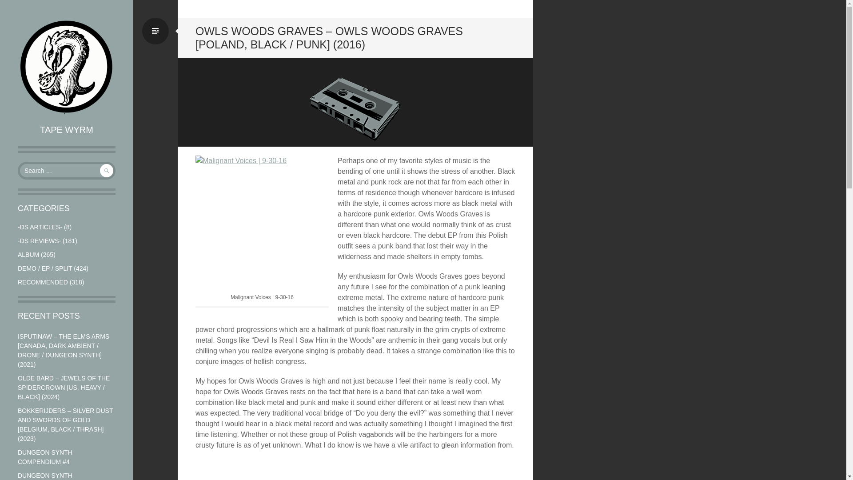 The width and height of the screenshot is (853, 480). What do you see at coordinates (67, 129) in the screenshot?
I see `Tape Wyrm` at bounding box center [67, 129].